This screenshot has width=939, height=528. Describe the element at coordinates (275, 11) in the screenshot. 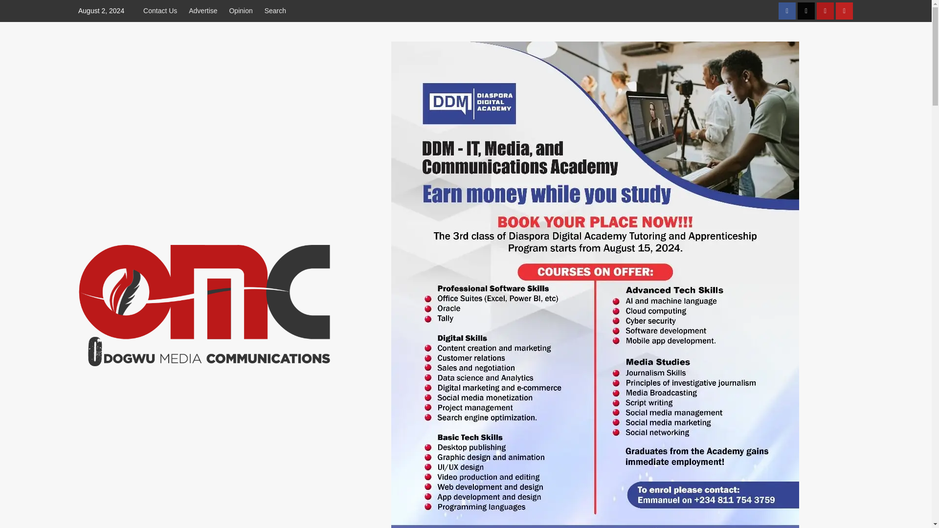

I see `Search` at that location.